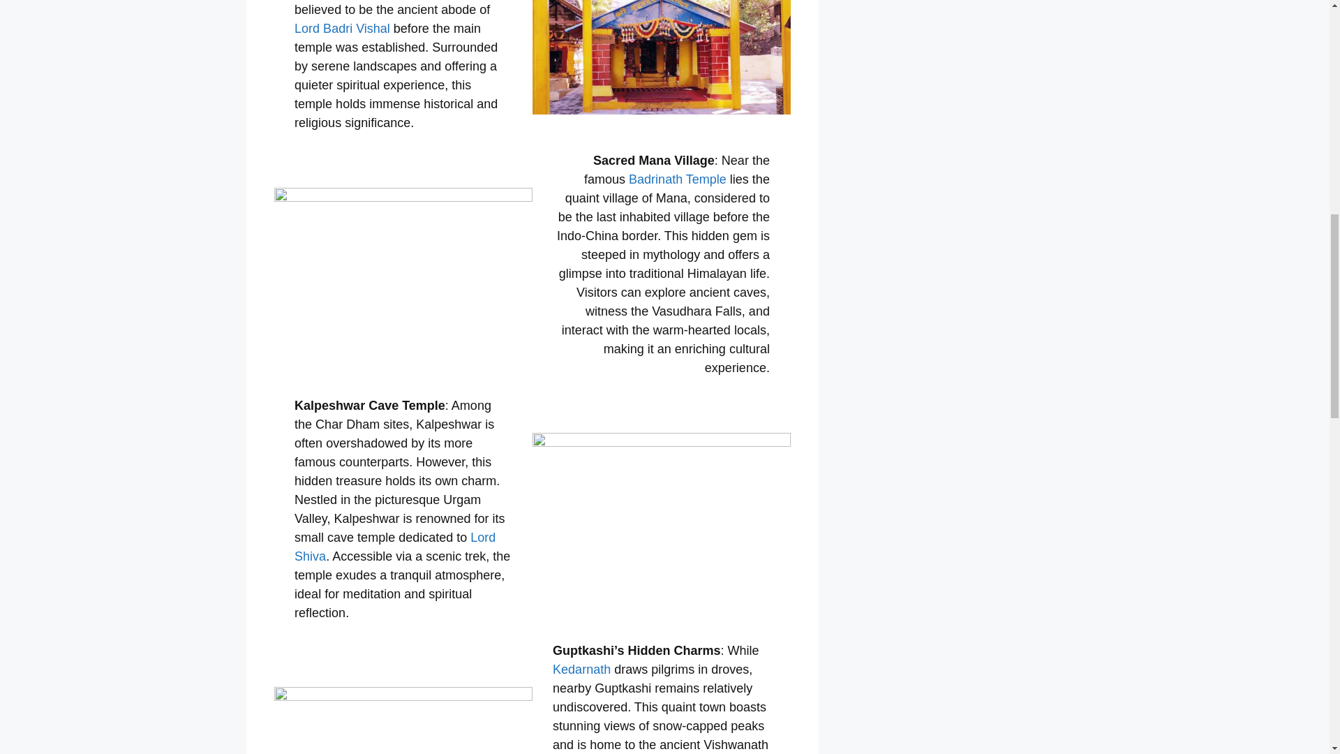 The width and height of the screenshot is (1340, 754). What do you see at coordinates (342, 28) in the screenshot?
I see `Lord Badri Vishal` at bounding box center [342, 28].